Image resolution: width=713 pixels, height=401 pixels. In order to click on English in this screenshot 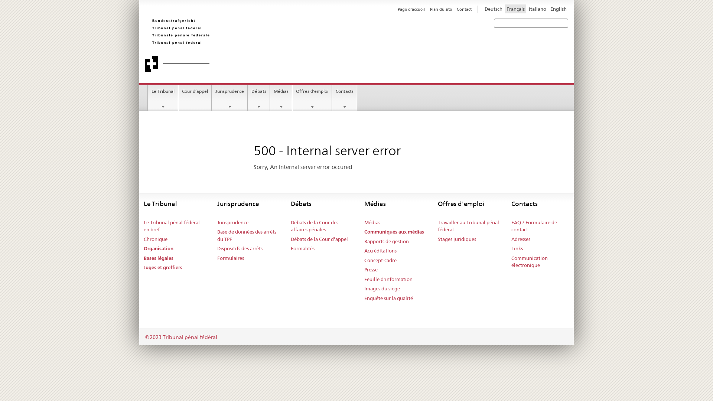, I will do `click(559, 9)`.